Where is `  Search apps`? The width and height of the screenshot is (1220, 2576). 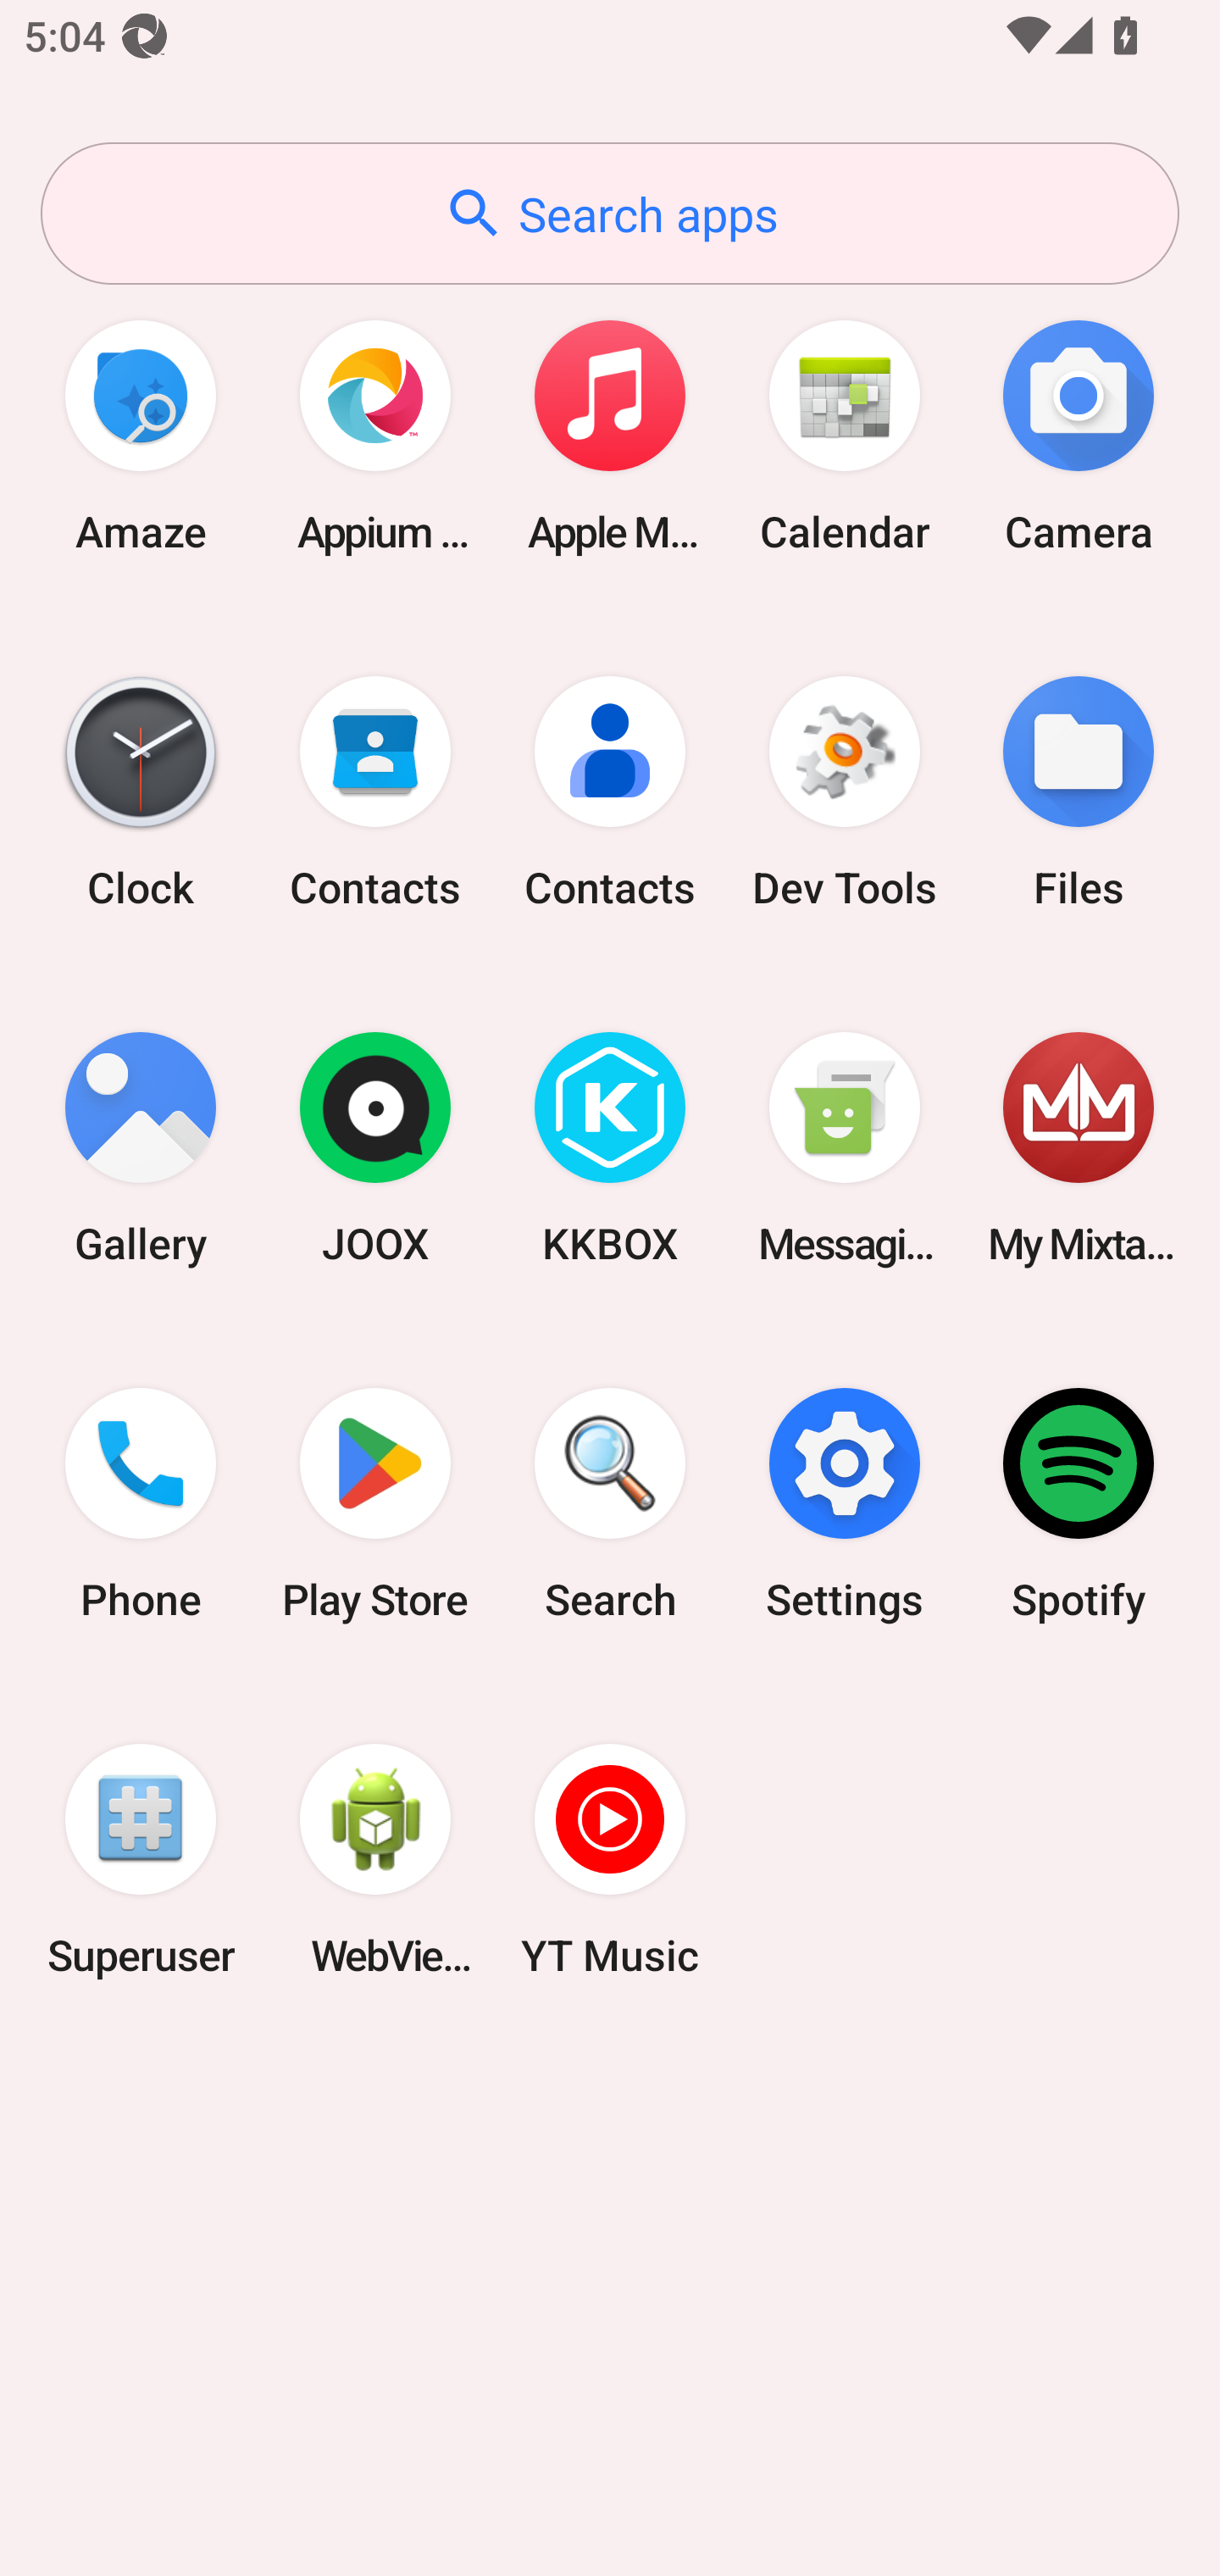   Search apps is located at coordinates (610, 214).